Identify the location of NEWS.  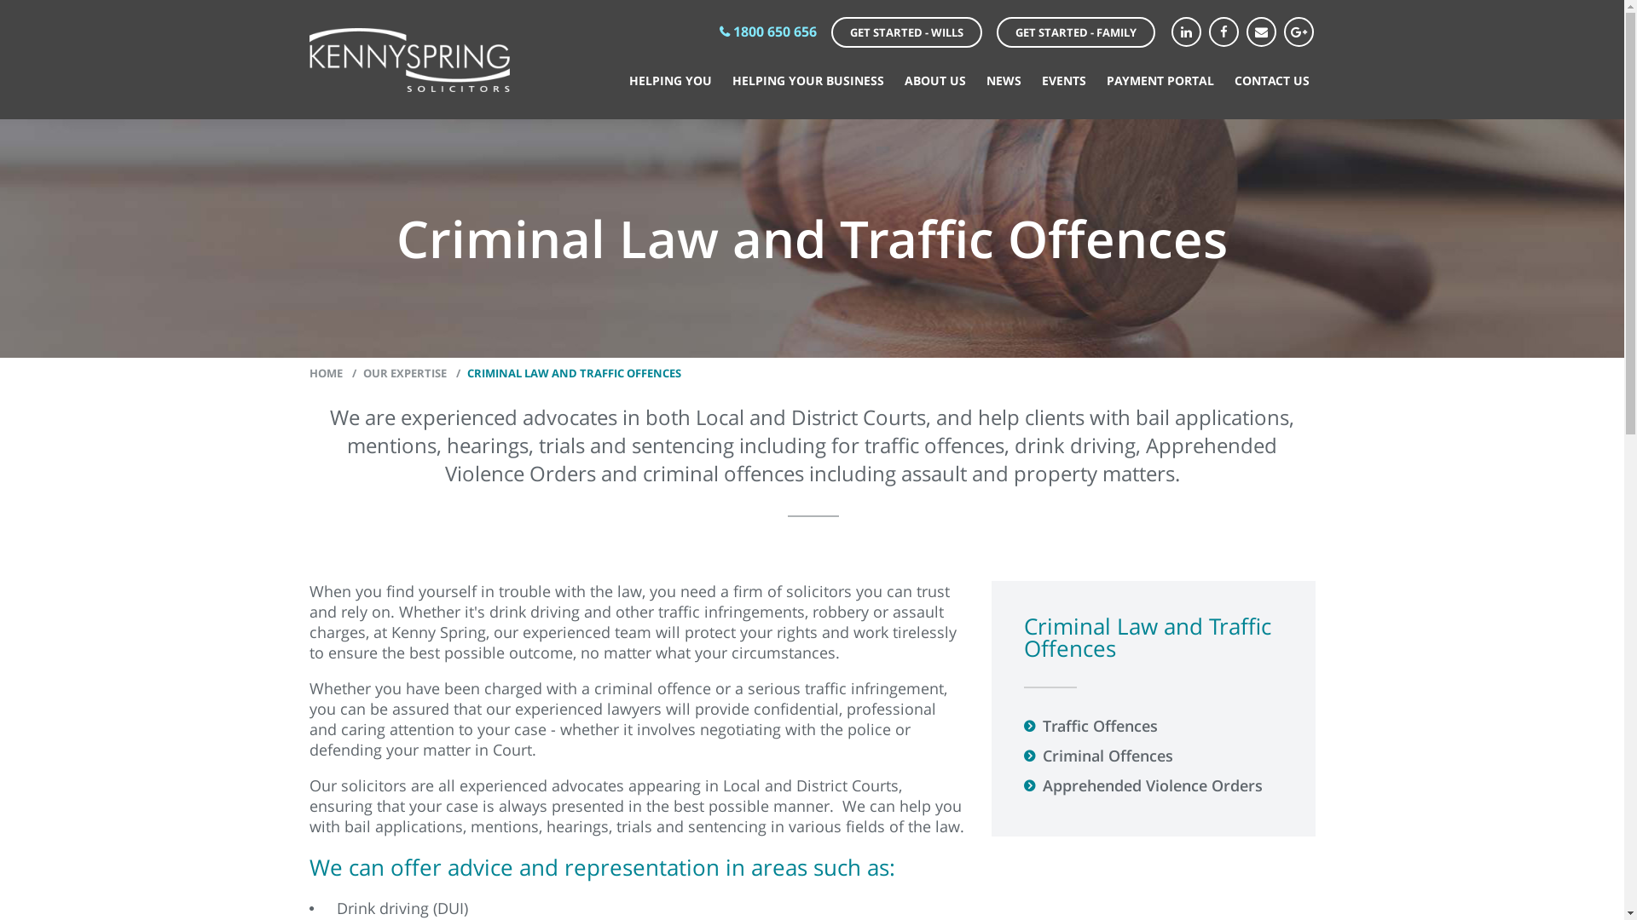
(1003, 80).